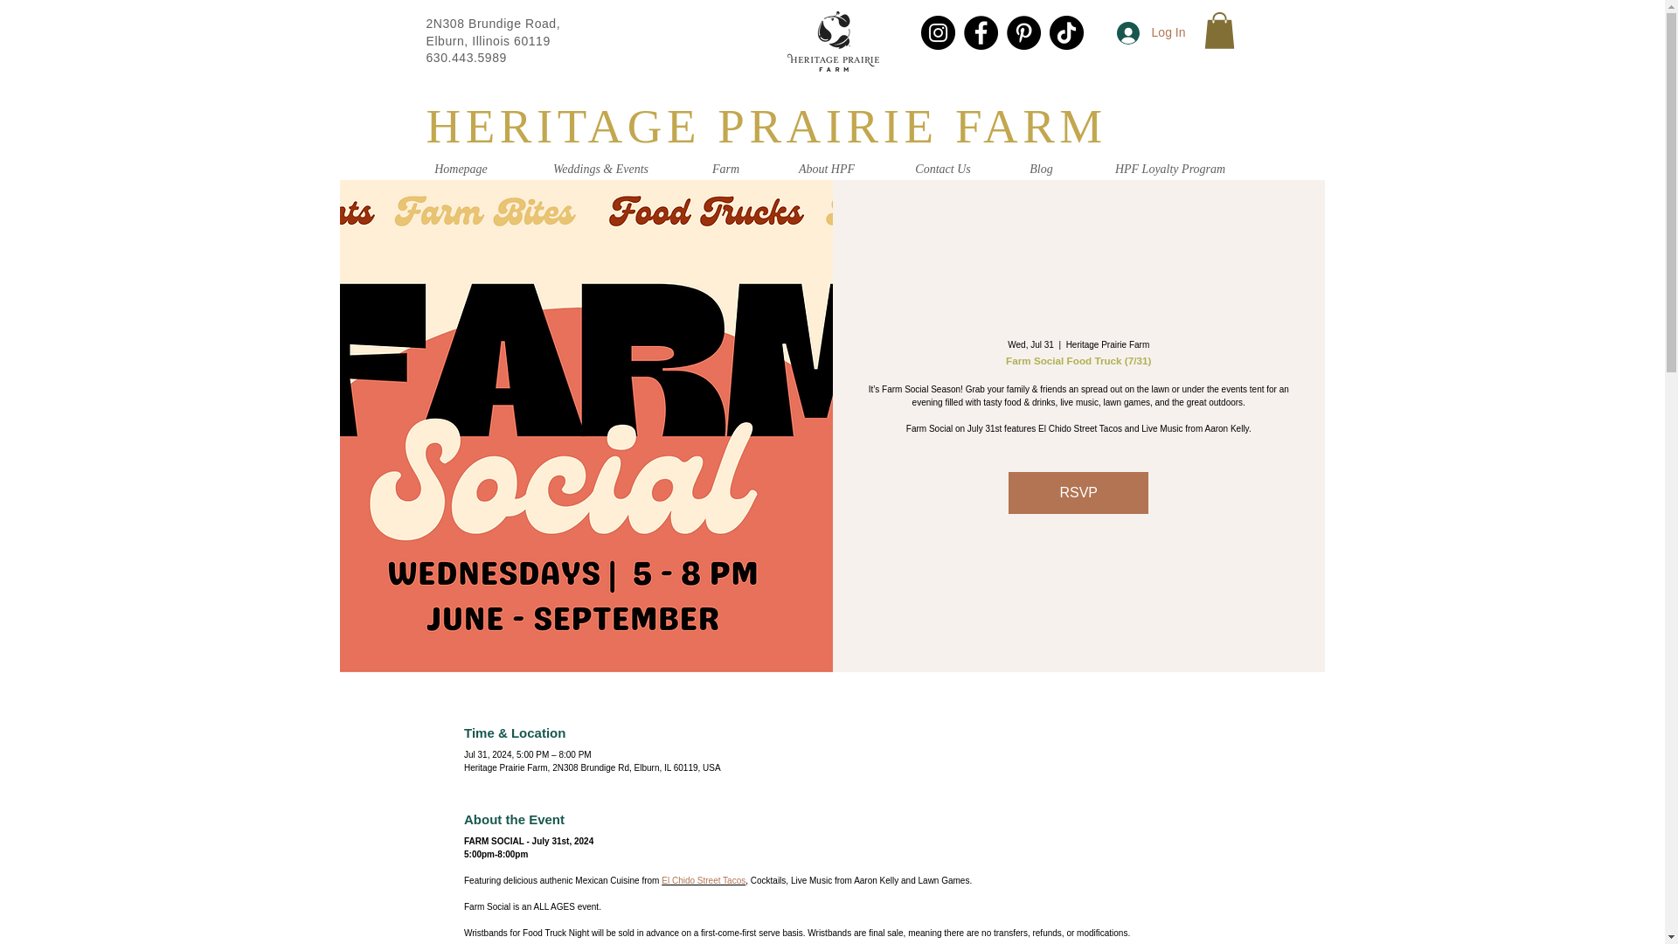 The image size is (1678, 944). I want to click on RSVP, so click(1078, 493).